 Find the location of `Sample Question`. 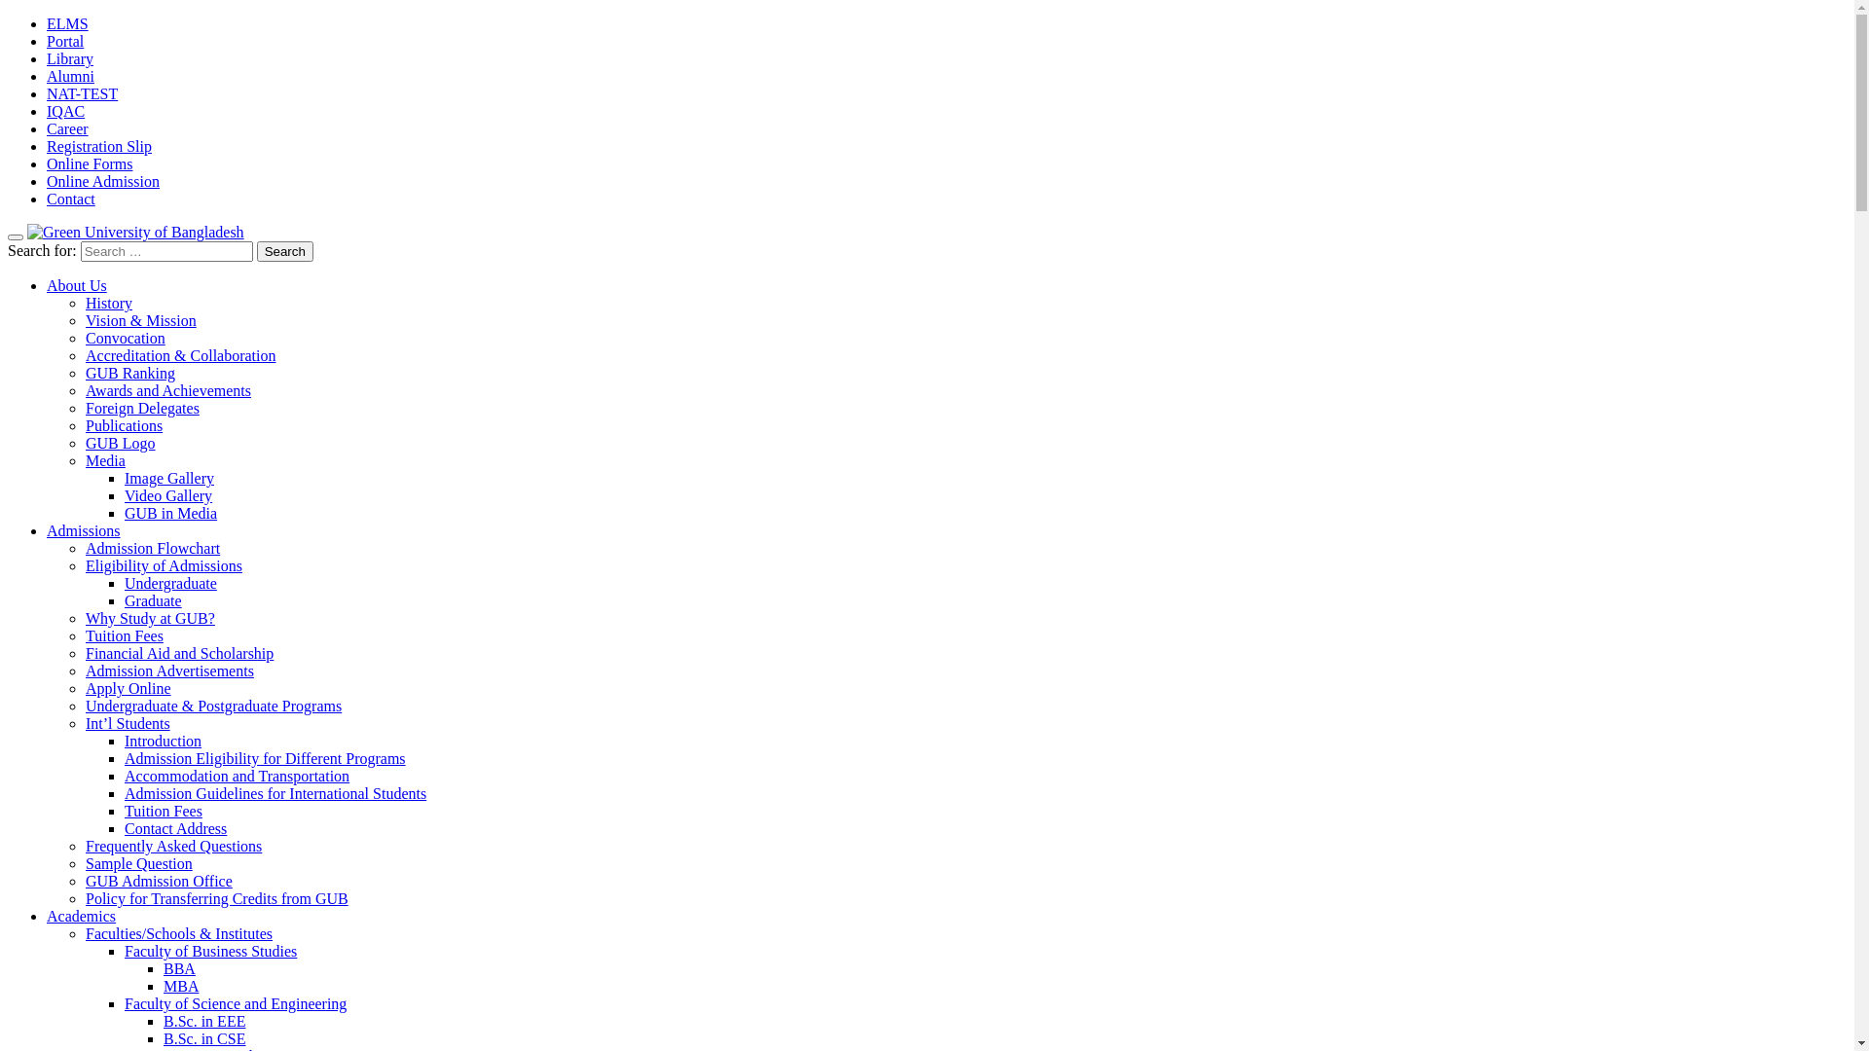

Sample Question is located at coordinates (139, 864).